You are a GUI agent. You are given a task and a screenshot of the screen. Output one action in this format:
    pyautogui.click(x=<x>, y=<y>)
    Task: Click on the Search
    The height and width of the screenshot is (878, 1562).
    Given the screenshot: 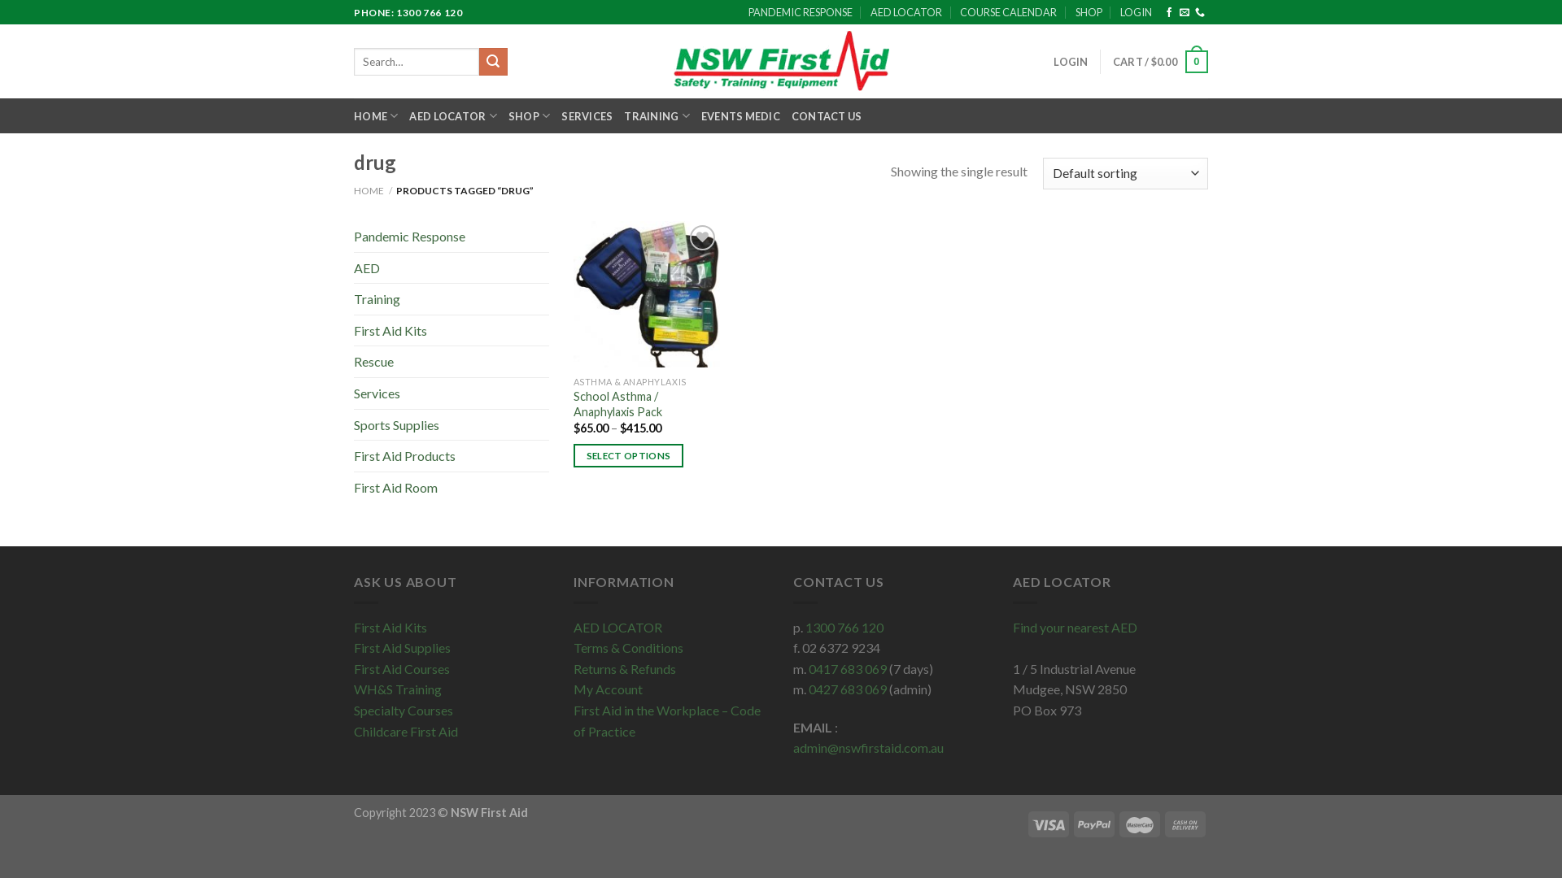 What is the action you would take?
    pyautogui.click(x=493, y=62)
    